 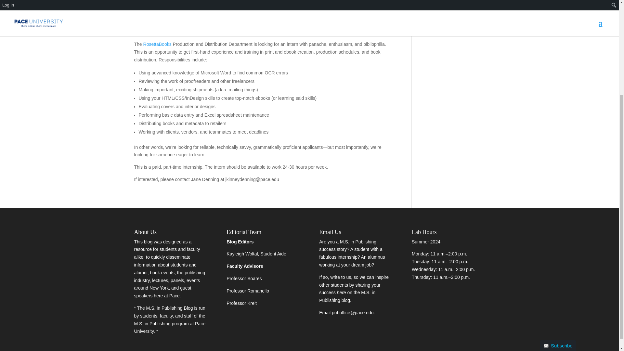 What do you see at coordinates (474, 282) in the screenshot?
I see `Terms of Service` at bounding box center [474, 282].